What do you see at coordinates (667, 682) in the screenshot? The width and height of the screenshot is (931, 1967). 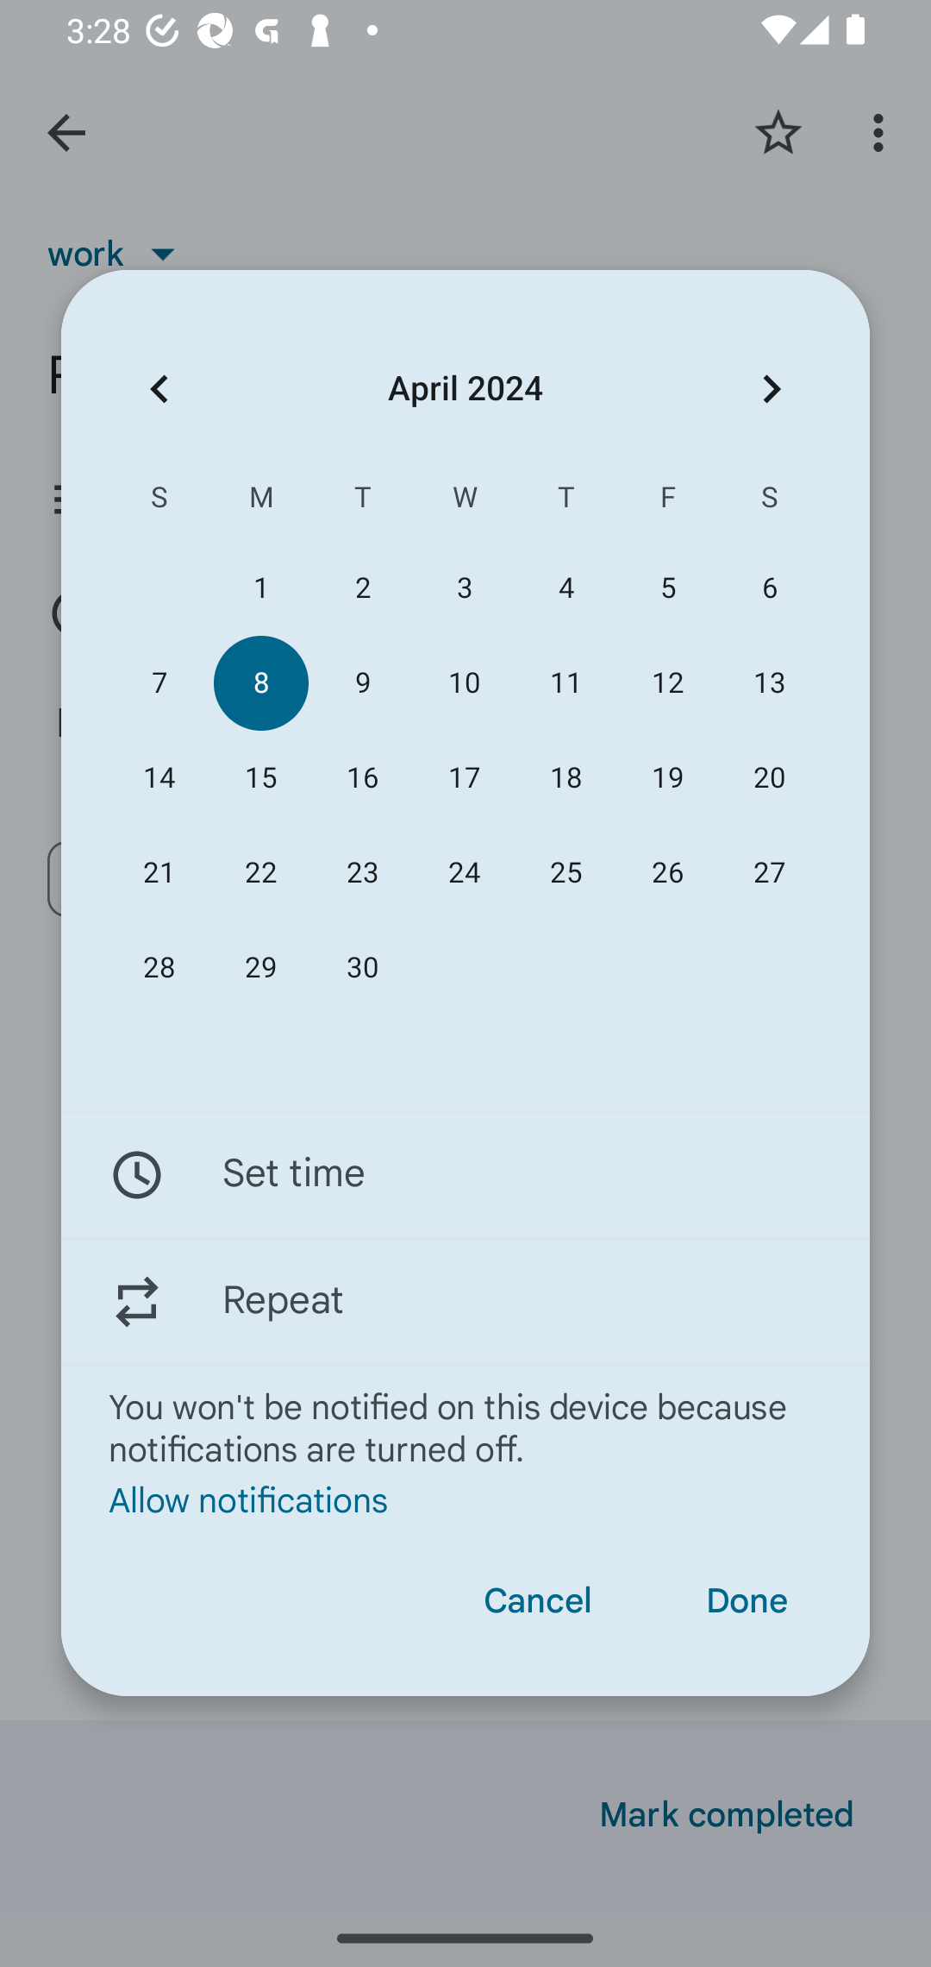 I see `12 12 April 2024` at bounding box center [667, 682].